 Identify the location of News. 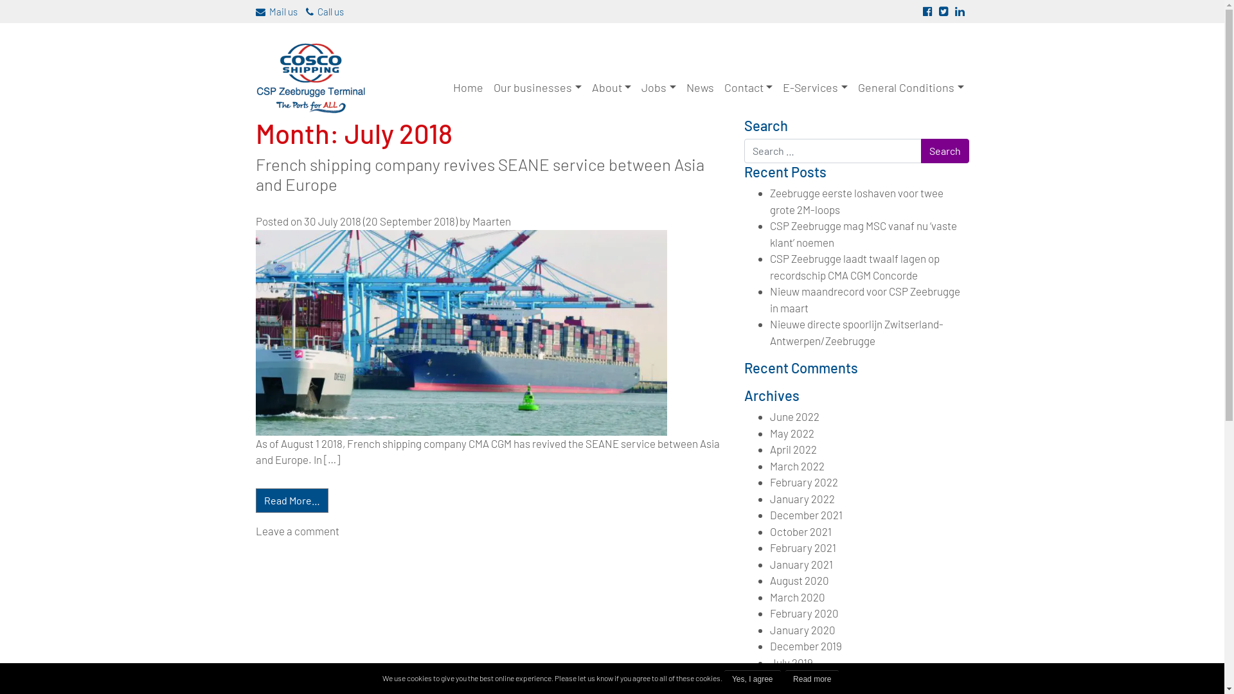
(701, 87).